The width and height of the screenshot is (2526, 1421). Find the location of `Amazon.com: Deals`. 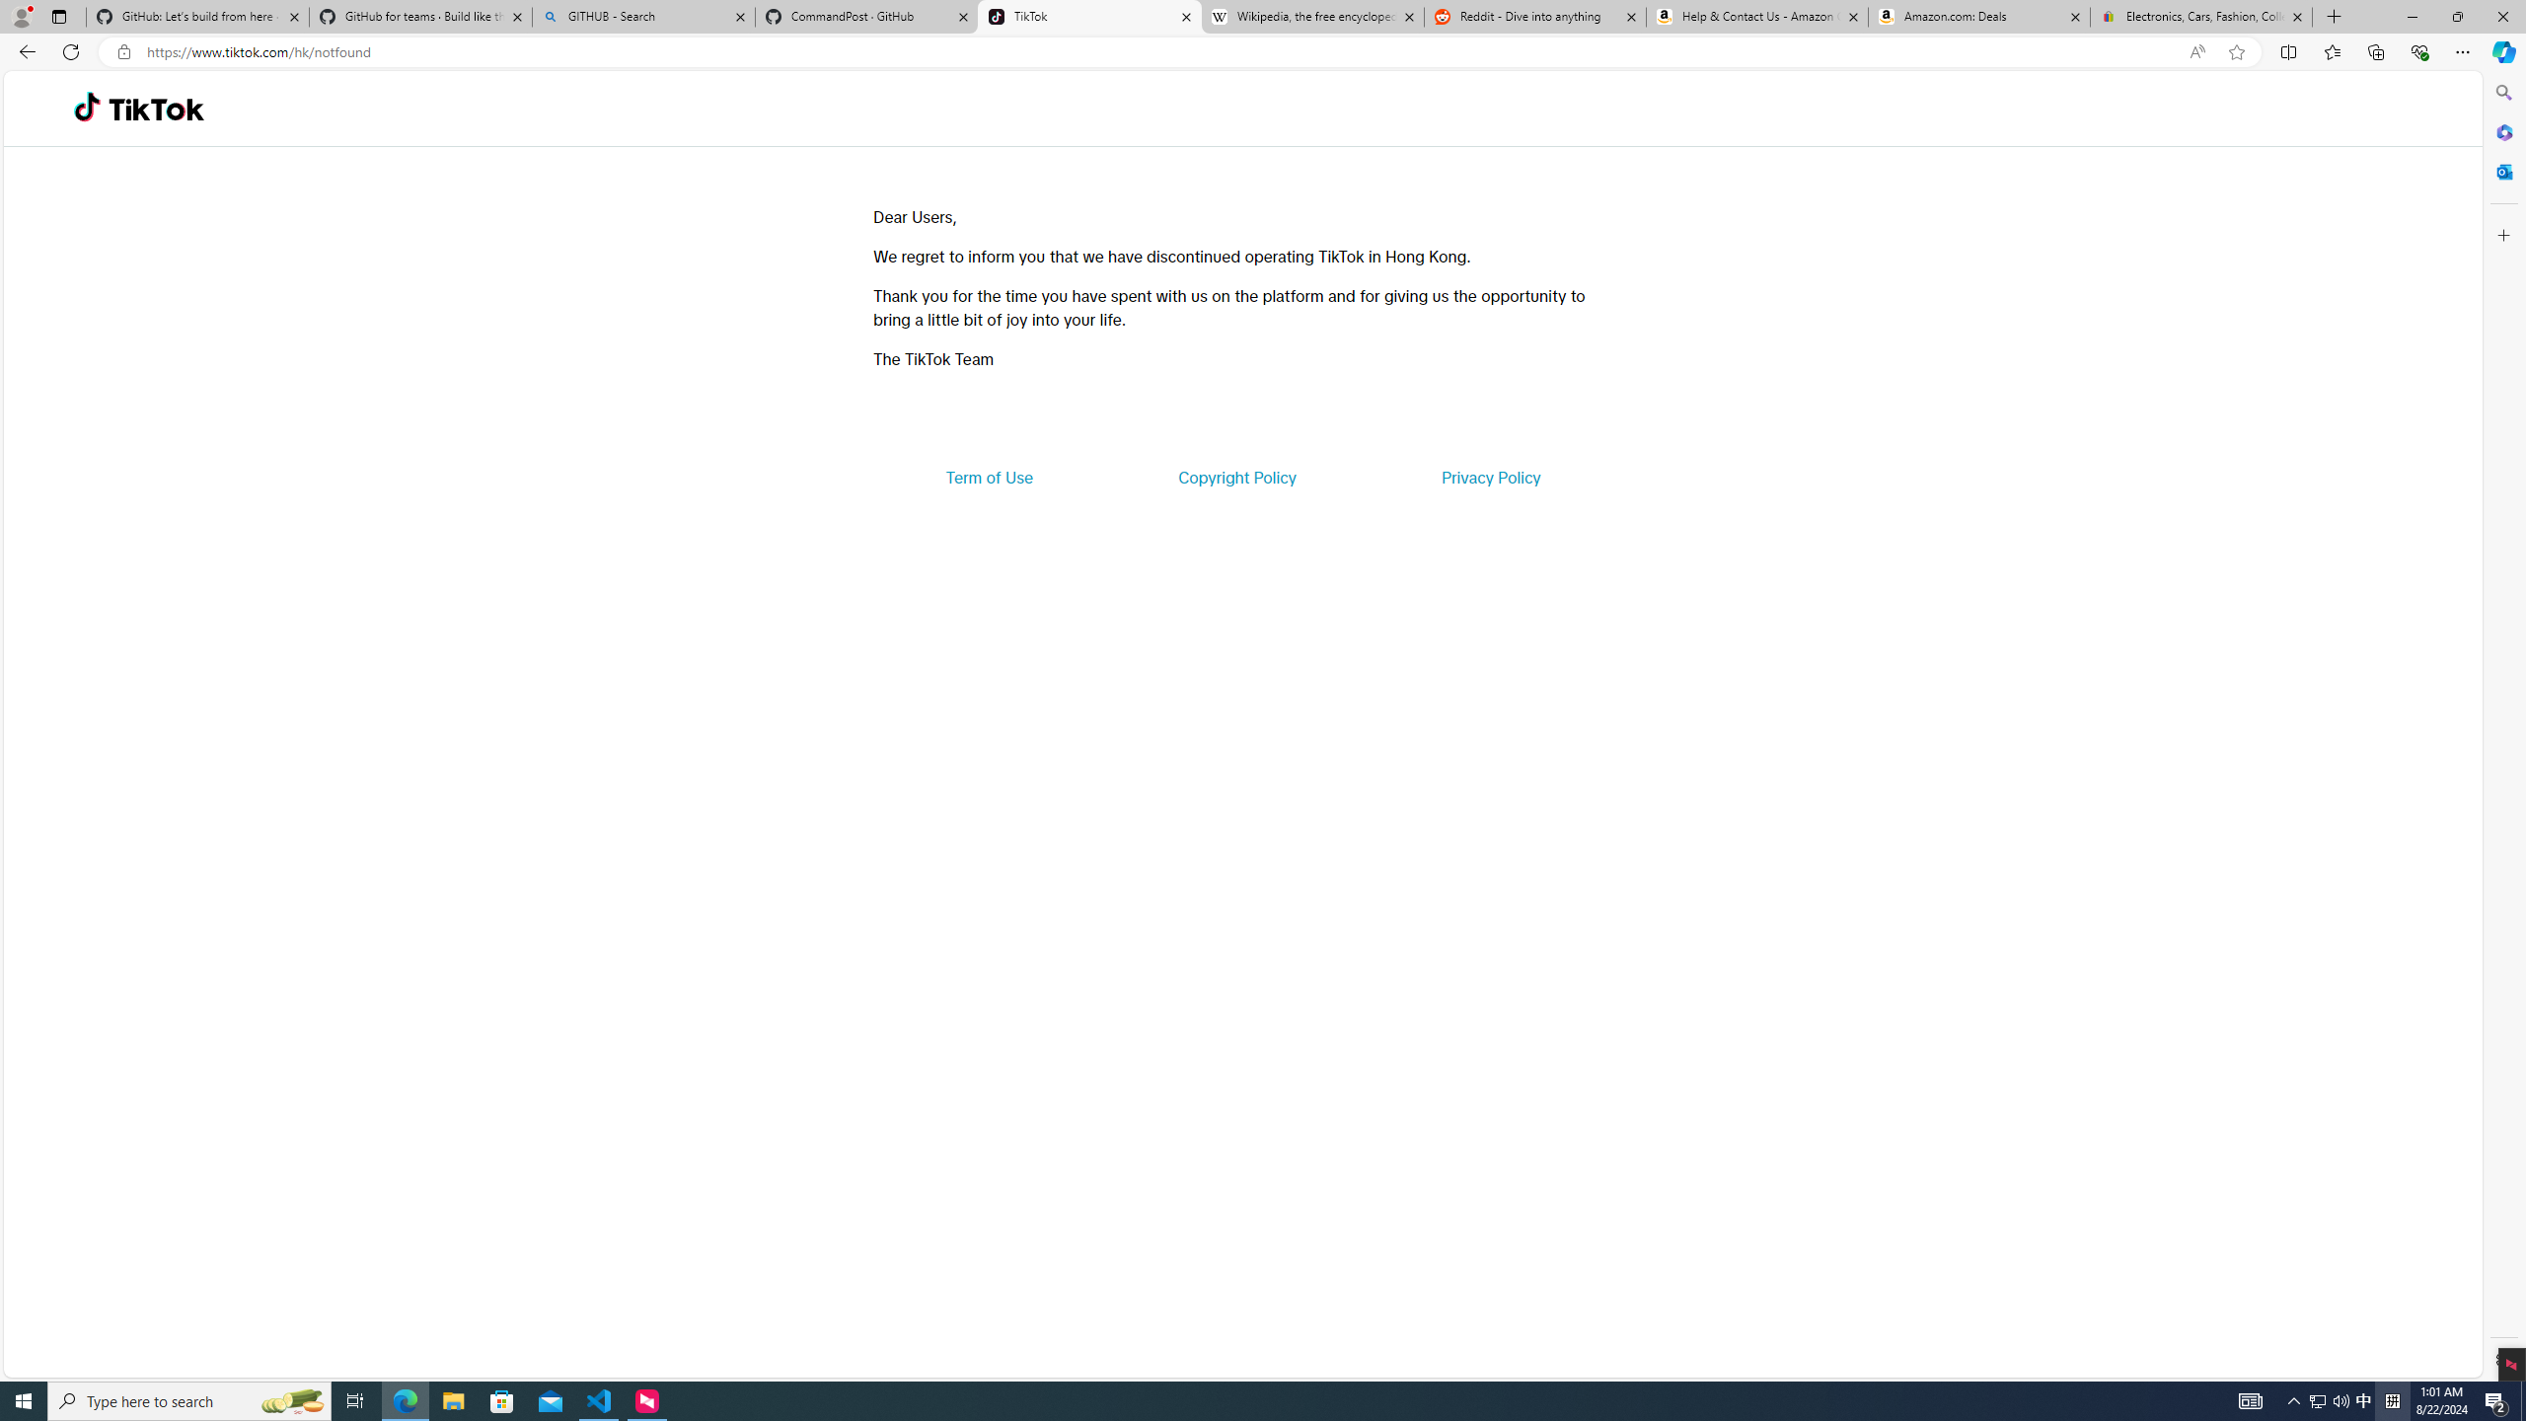

Amazon.com: Deals is located at coordinates (1979, 17).